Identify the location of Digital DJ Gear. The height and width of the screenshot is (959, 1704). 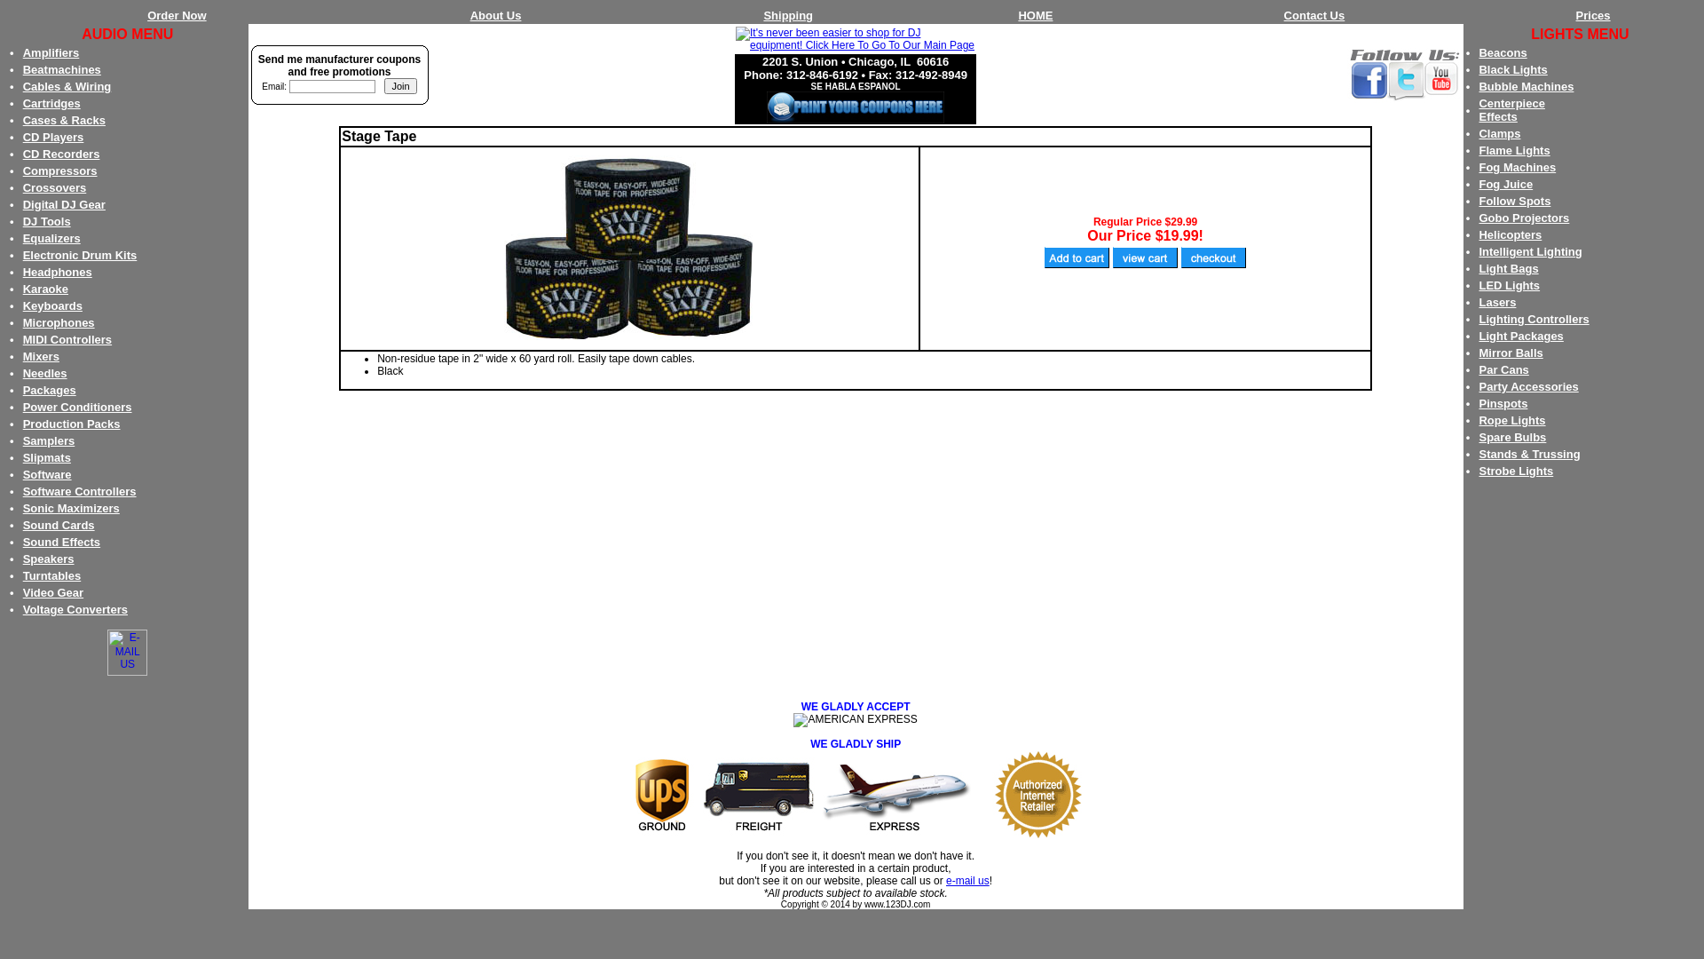
(64, 204).